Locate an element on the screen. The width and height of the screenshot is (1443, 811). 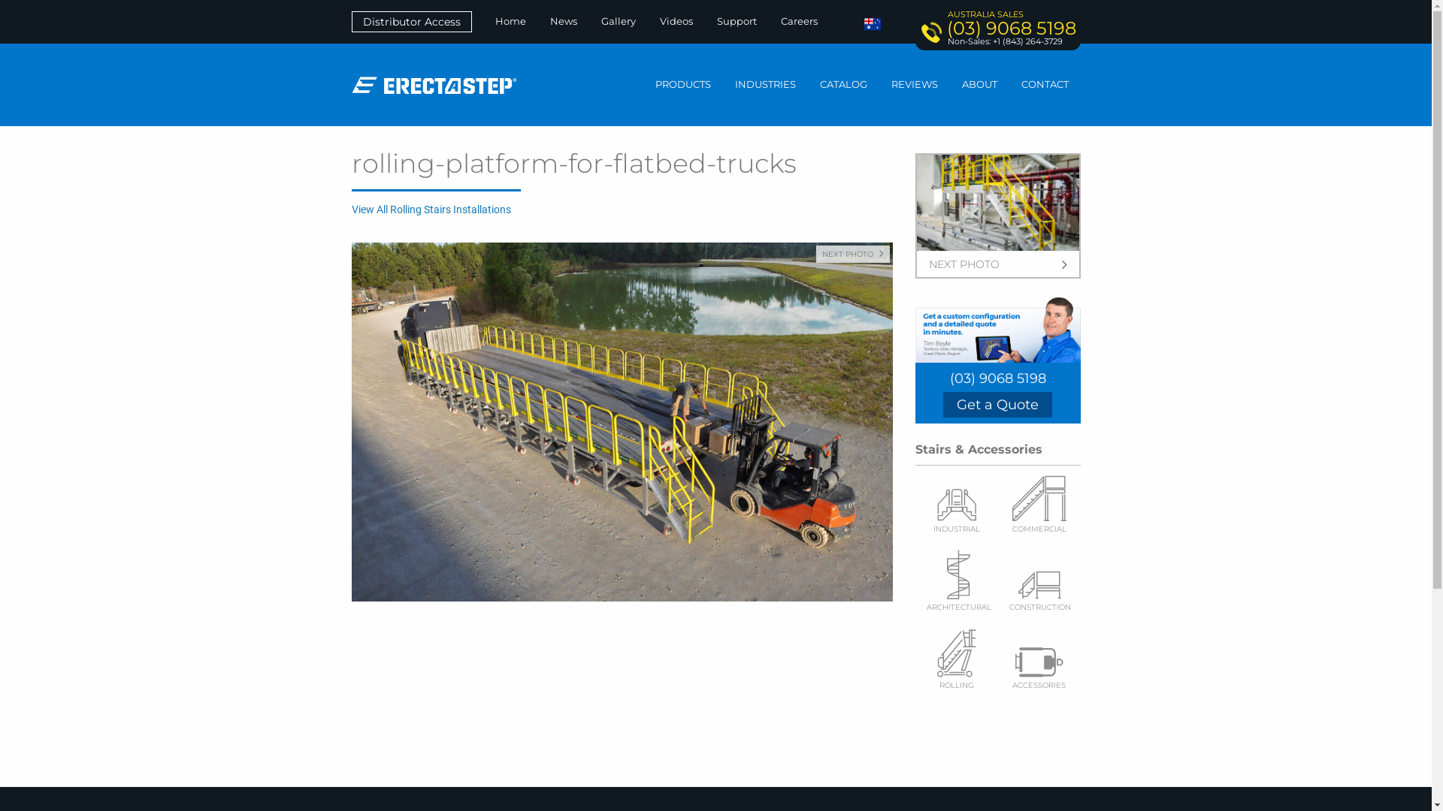
PRODUCTS is located at coordinates (683, 85).